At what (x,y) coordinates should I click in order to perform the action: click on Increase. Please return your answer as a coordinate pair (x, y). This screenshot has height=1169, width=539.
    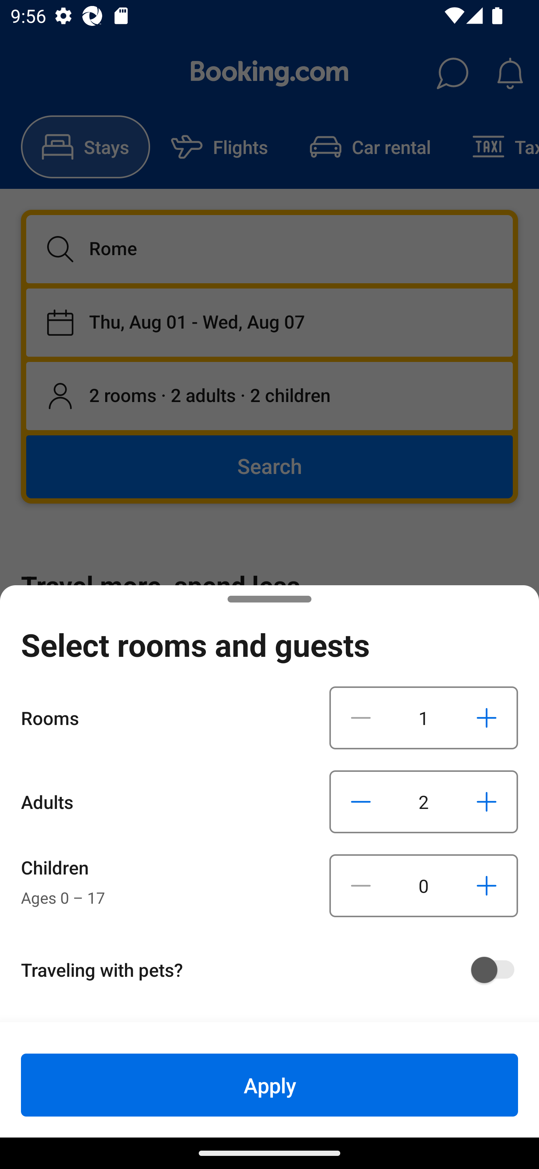
    Looking at the image, I should click on (486, 802).